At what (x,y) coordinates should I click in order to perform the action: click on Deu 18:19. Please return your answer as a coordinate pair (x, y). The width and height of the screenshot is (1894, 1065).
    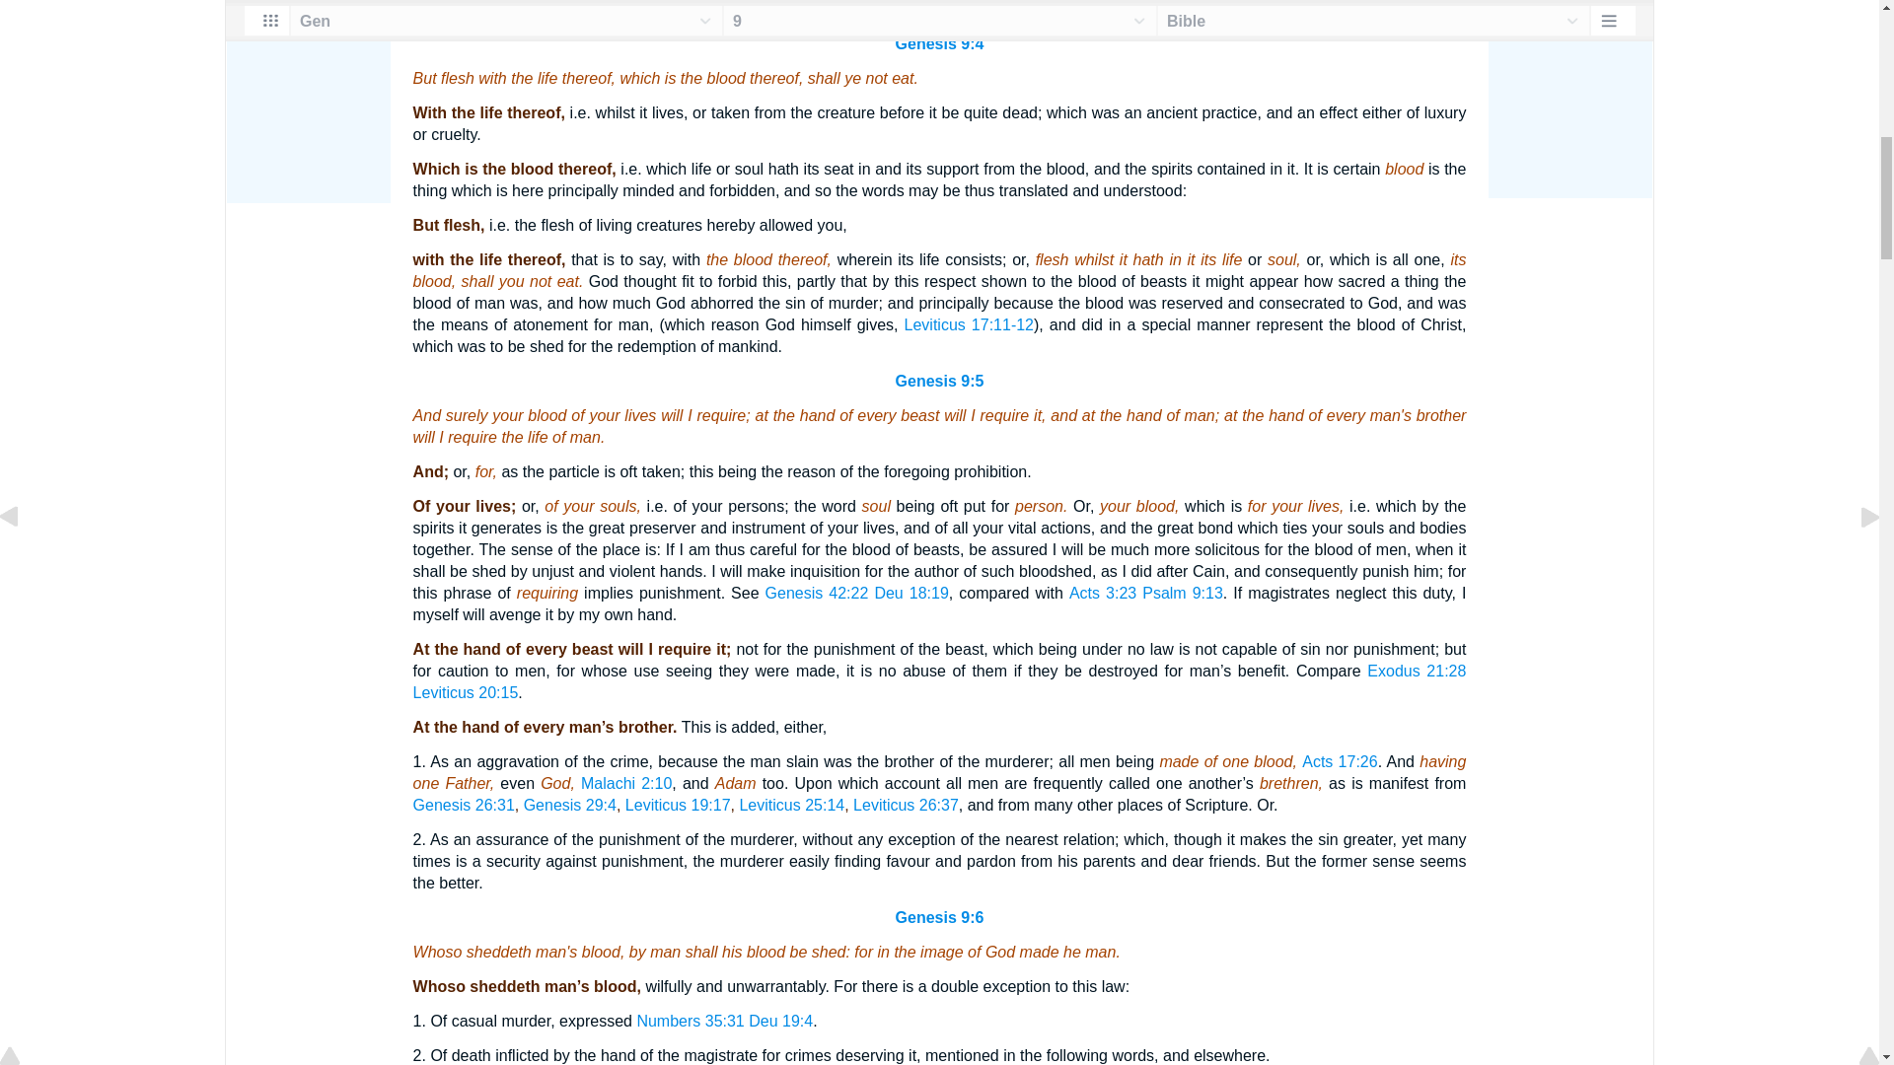
    Looking at the image, I should click on (911, 593).